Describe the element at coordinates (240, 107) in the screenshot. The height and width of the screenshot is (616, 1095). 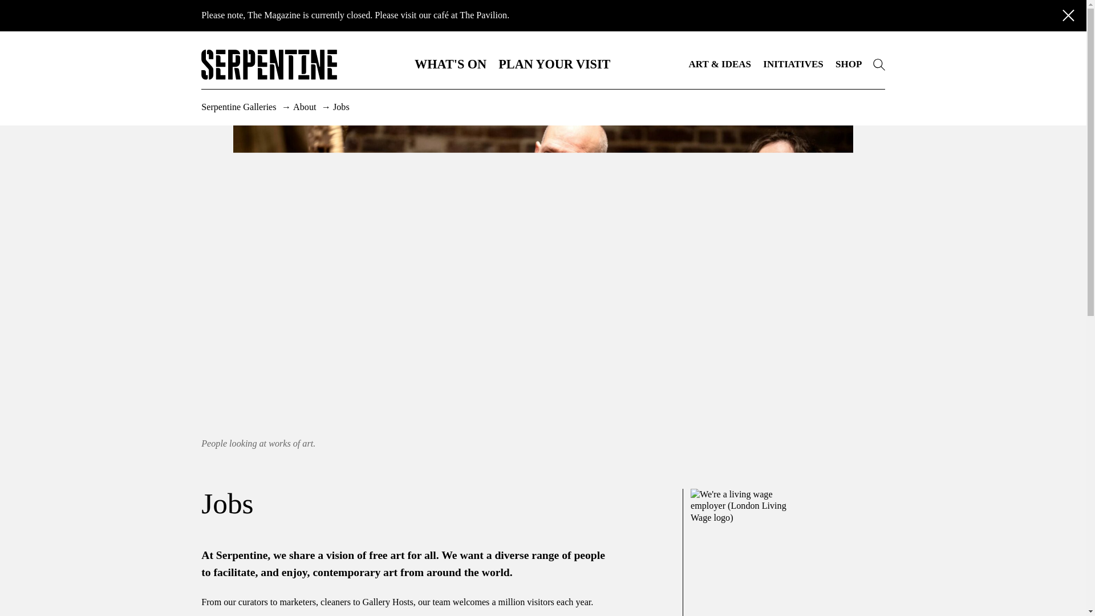
I see `Serpentine Galleries` at that location.